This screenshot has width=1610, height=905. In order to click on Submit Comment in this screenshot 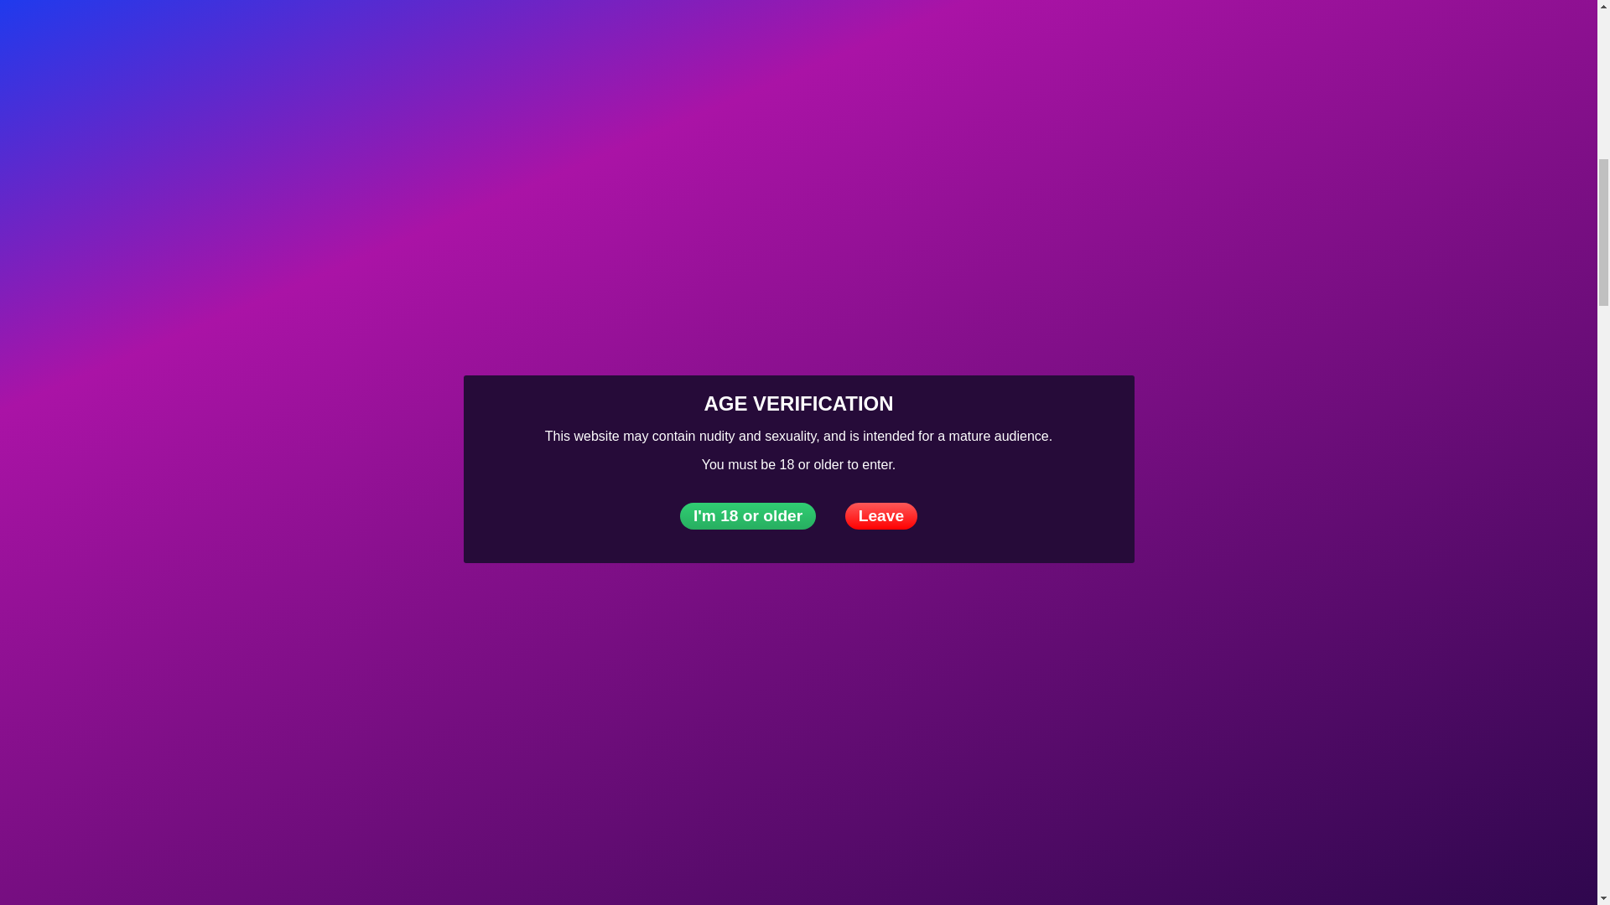, I will do `click(798, 499)`.